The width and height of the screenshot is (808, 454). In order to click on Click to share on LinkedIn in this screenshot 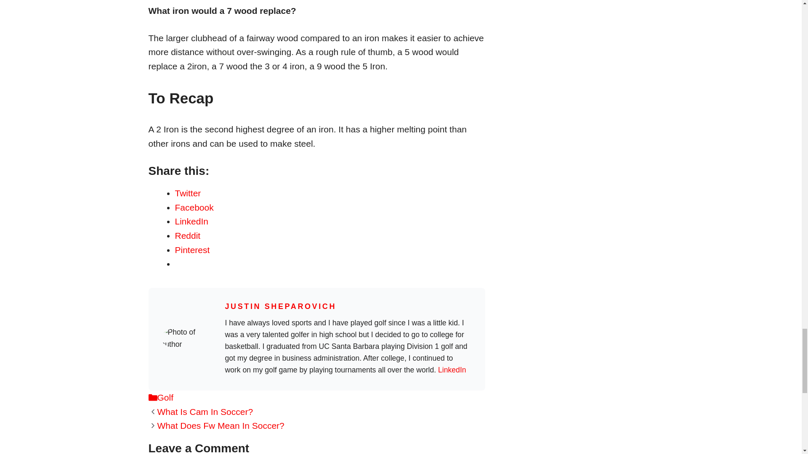, I will do `click(192, 221)`.